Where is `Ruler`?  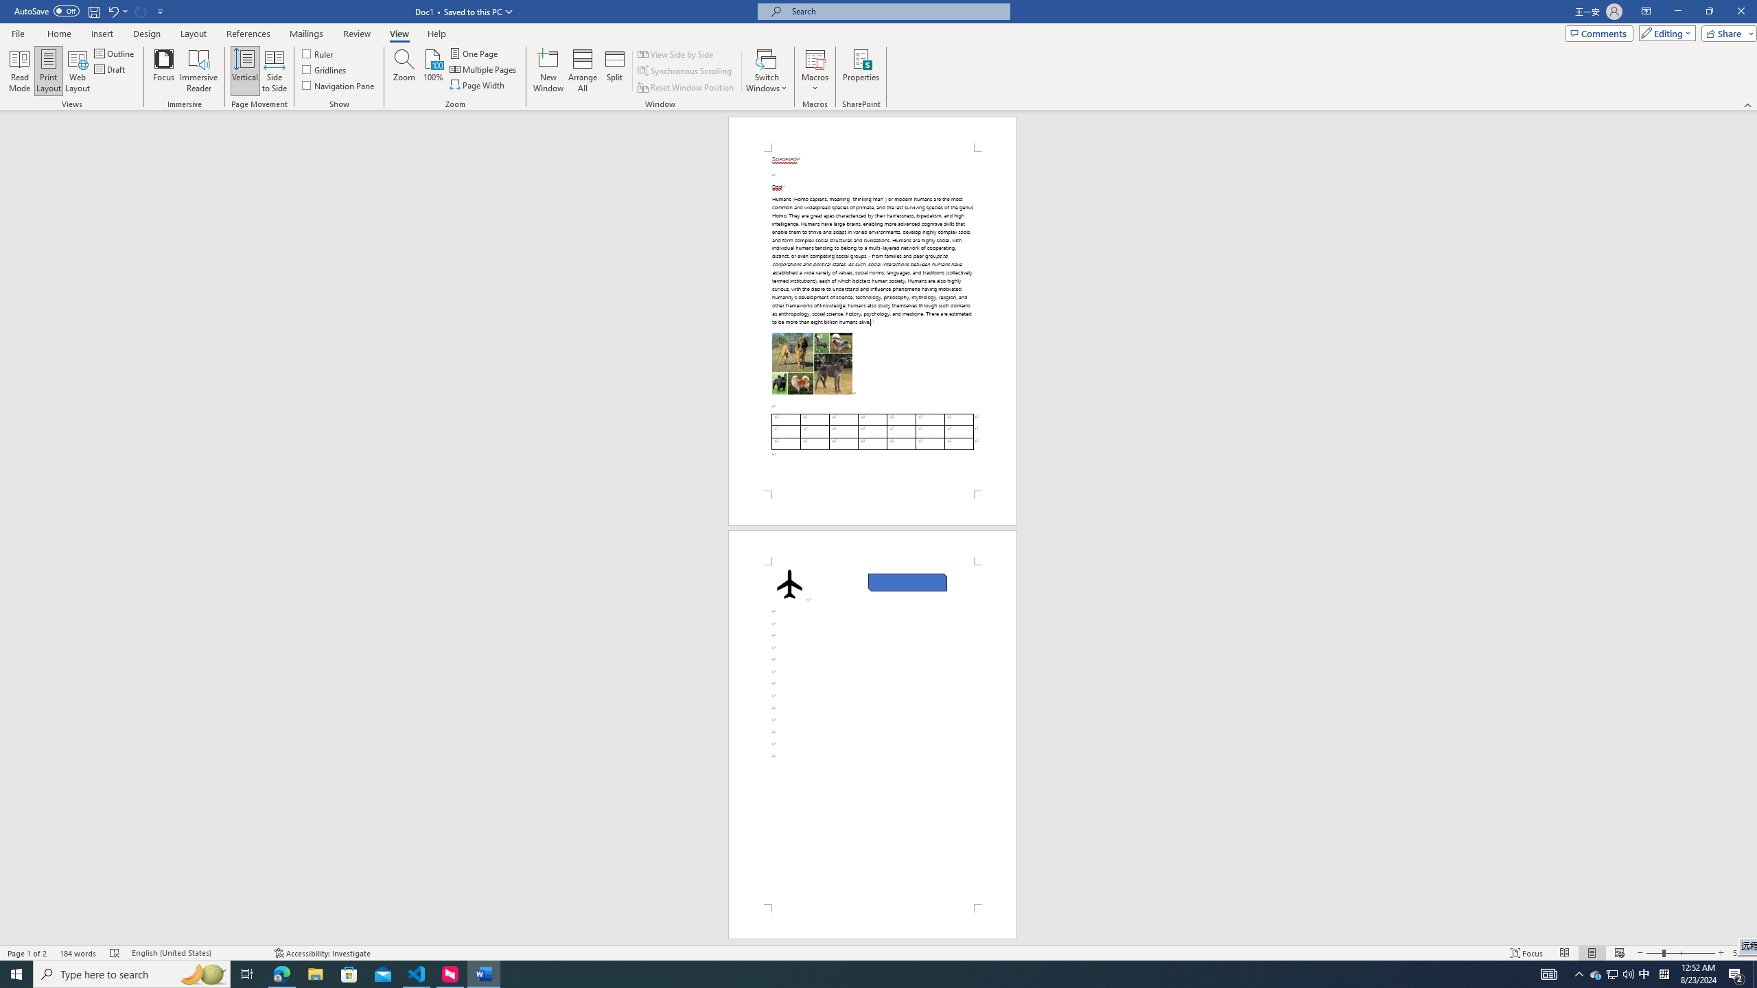
Ruler is located at coordinates (318, 54).